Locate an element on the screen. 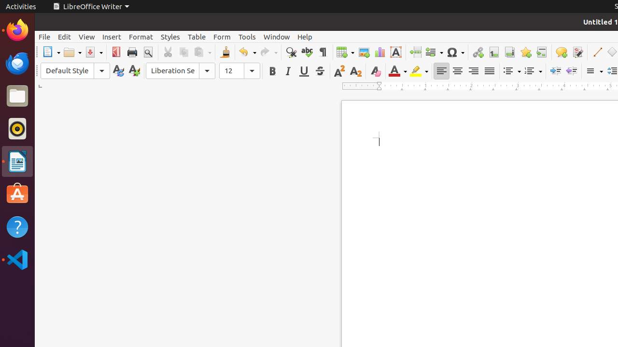 This screenshot has width=618, height=347. Line Spacing is located at coordinates (594, 71).